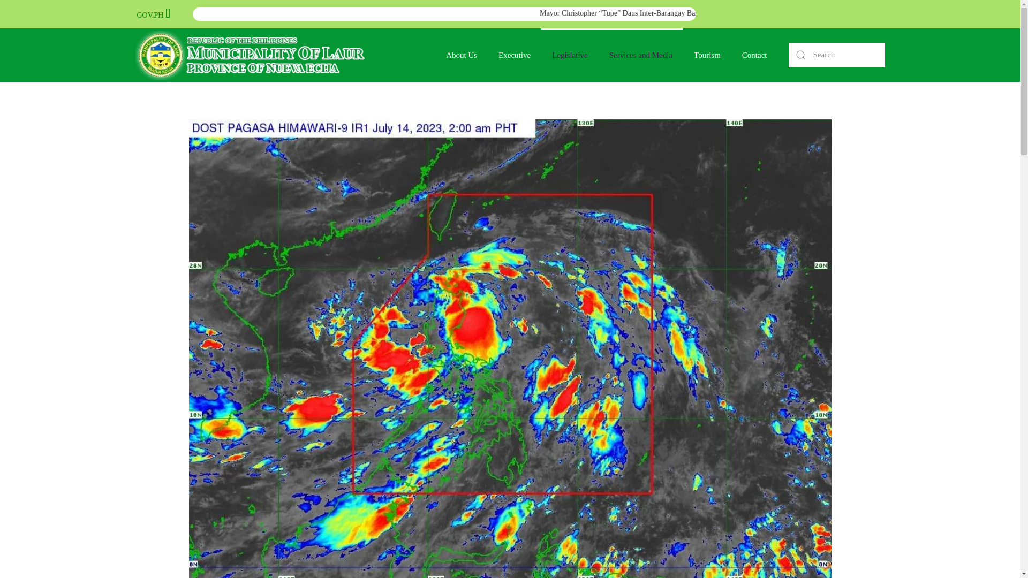 The image size is (1028, 578). What do you see at coordinates (514, 55) in the screenshot?
I see `Executive` at bounding box center [514, 55].